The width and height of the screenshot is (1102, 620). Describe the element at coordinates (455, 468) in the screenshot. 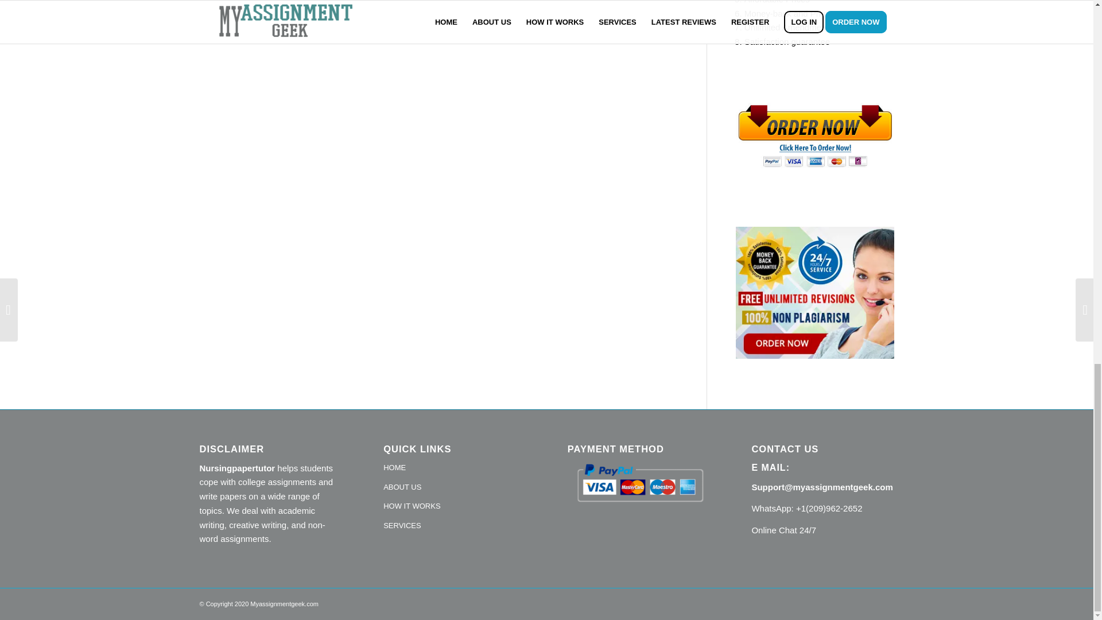

I see `HOME` at that location.